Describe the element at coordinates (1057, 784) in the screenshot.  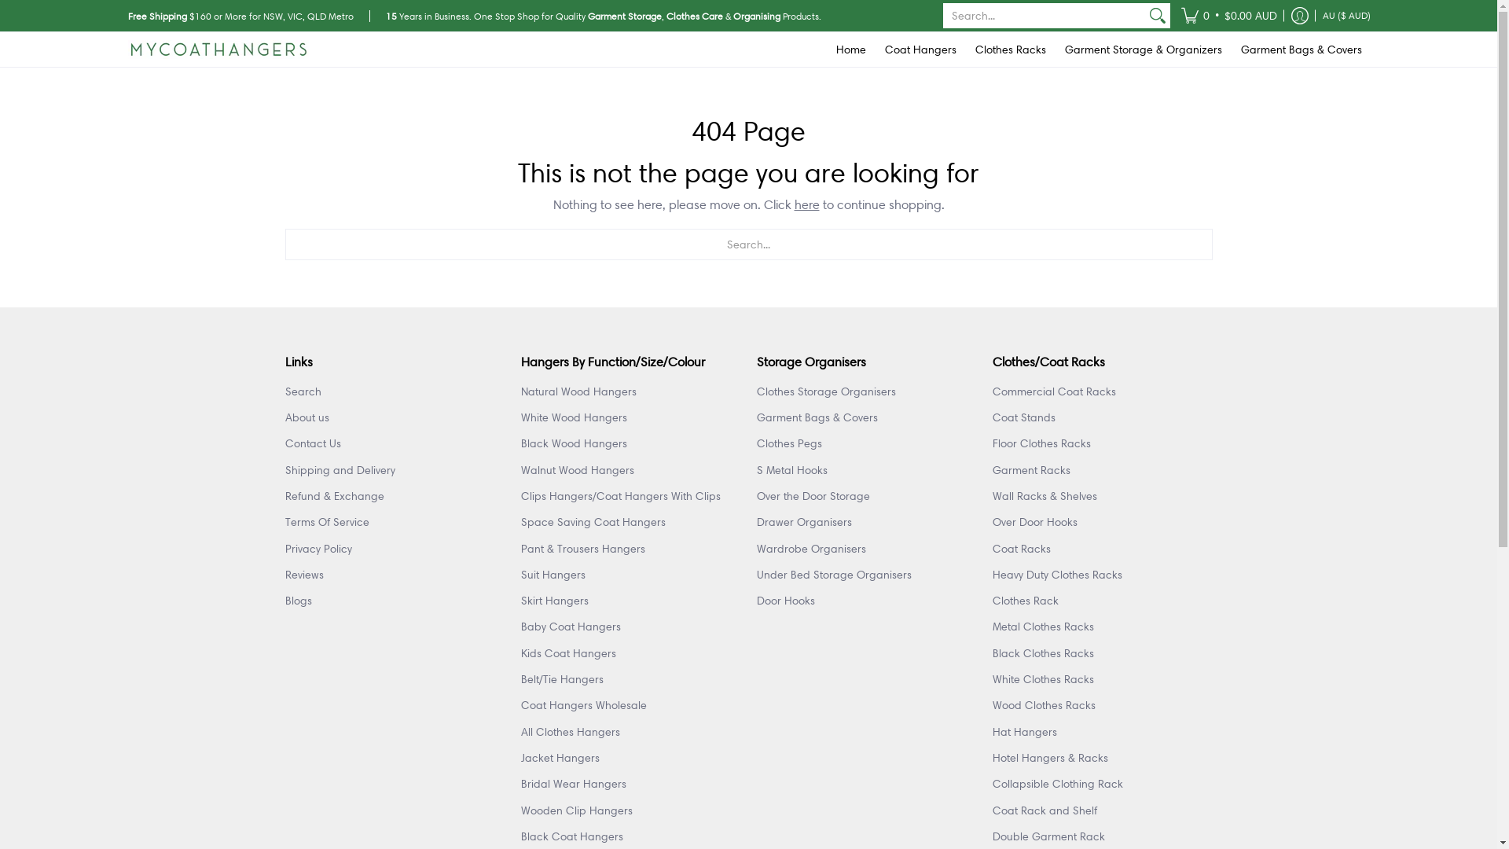
I see `Collapsible Clothing Rack` at that location.